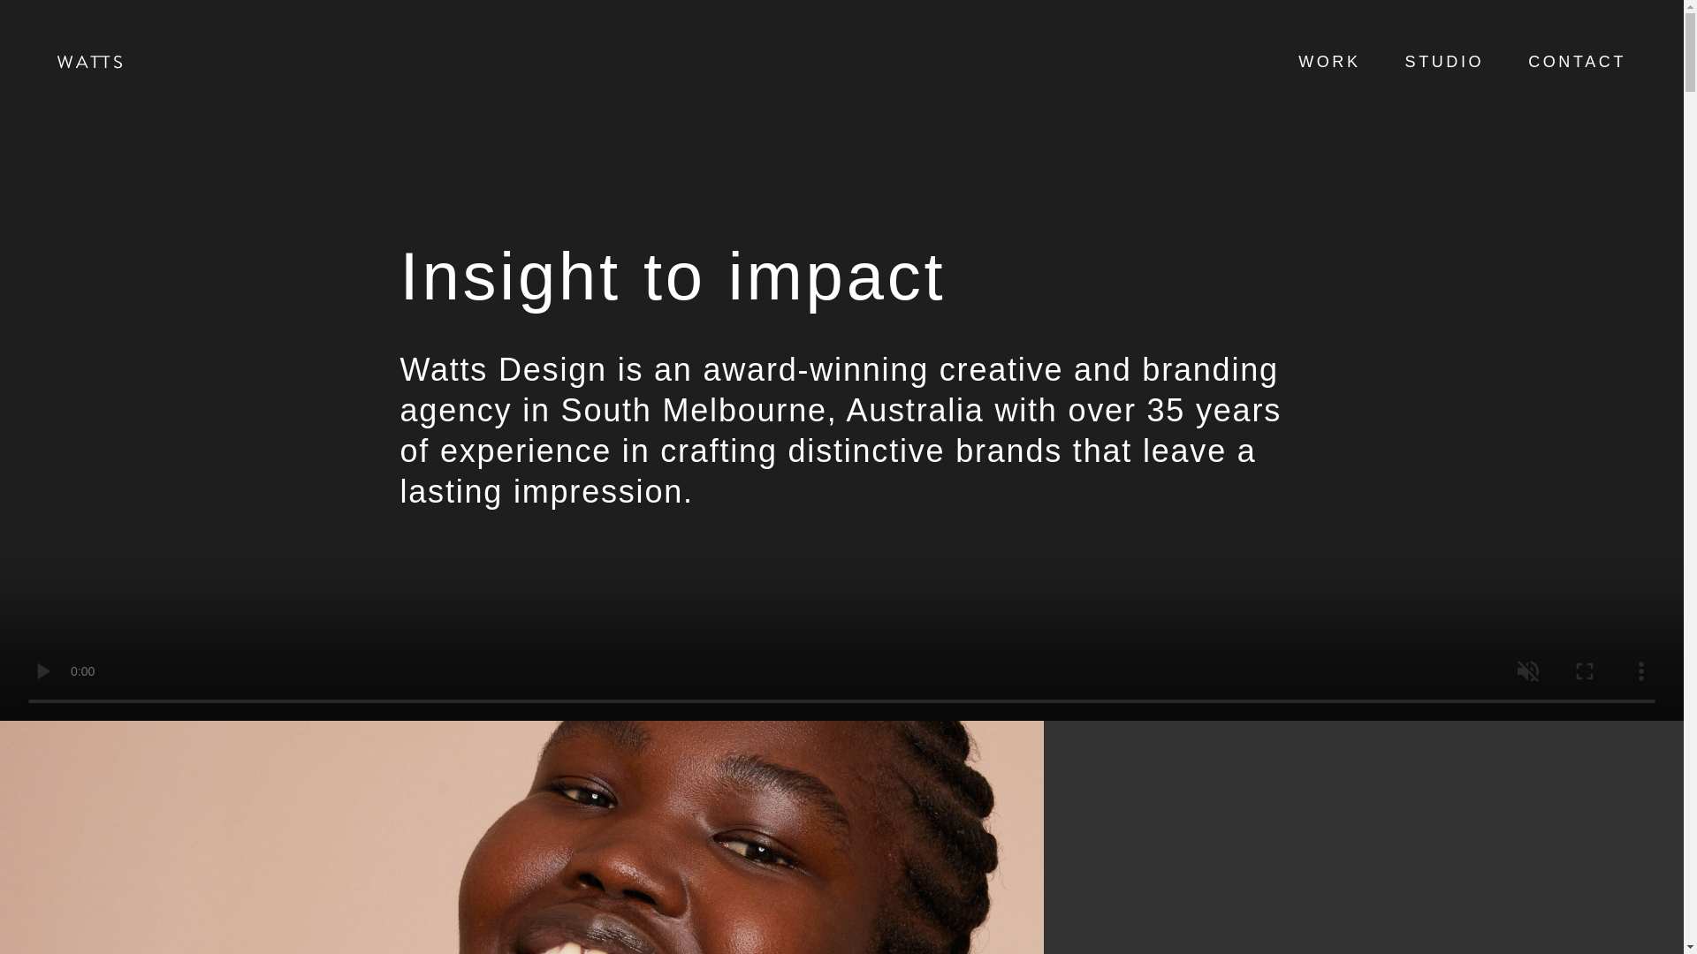 The width and height of the screenshot is (1697, 954). I want to click on WORK, so click(1329, 62).